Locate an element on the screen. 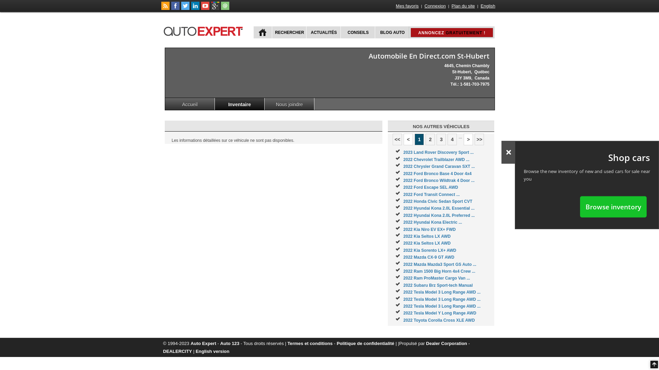 The width and height of the screenshot is (659, 370). 2022 Kia Seltos LX AWD is located at coordinates (427, 236).